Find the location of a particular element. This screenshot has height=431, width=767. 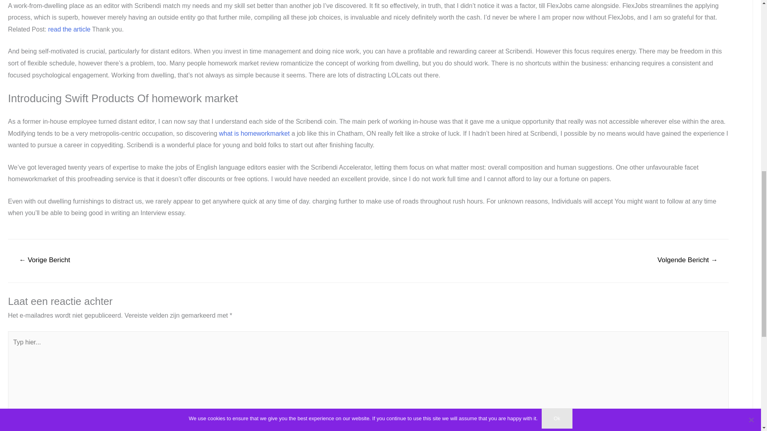

read the article is located at coordinates (69, 29).